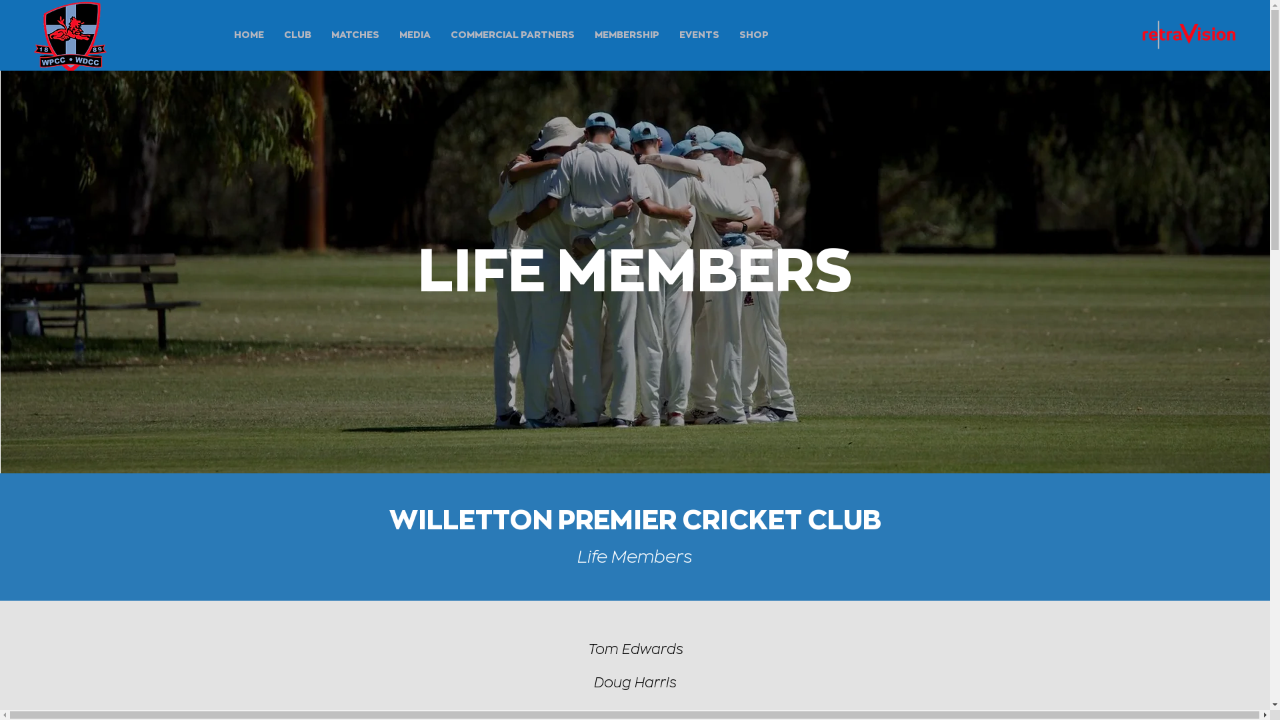 The height and width of the screenshot is (720, 1280). Describe the element at coordinates (627, 35) in the screenshot. I see `MEMBERSHIP` at that location.